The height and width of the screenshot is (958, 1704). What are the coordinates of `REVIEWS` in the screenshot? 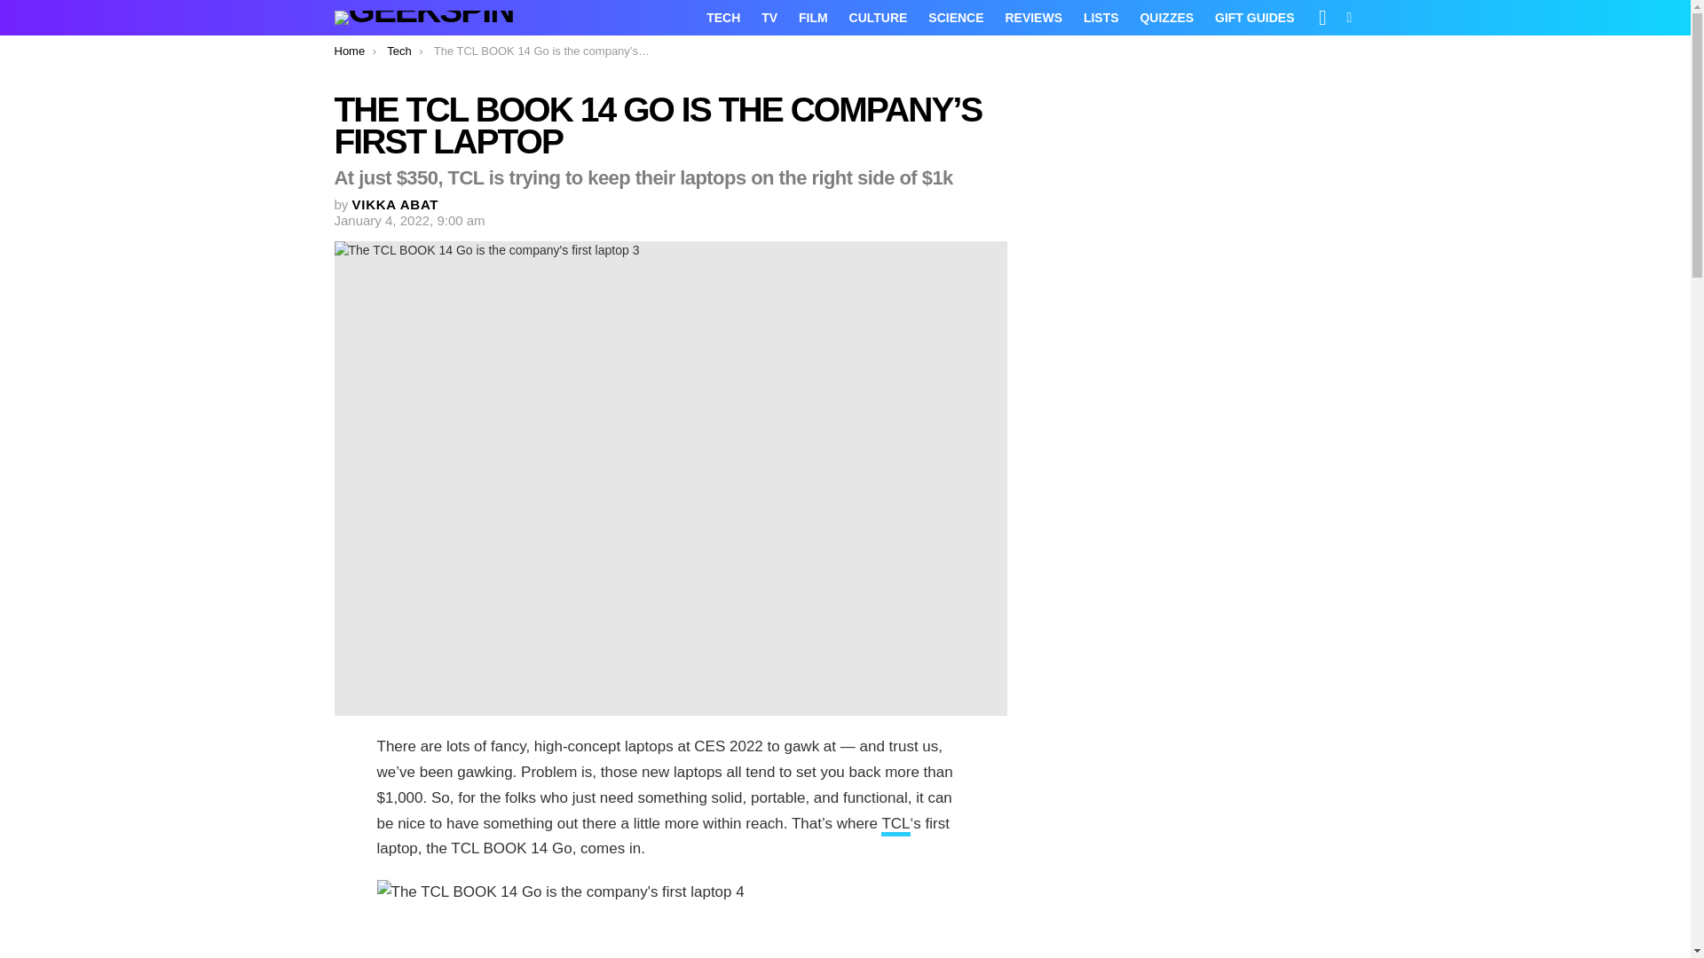 It's located at (1033, 18).